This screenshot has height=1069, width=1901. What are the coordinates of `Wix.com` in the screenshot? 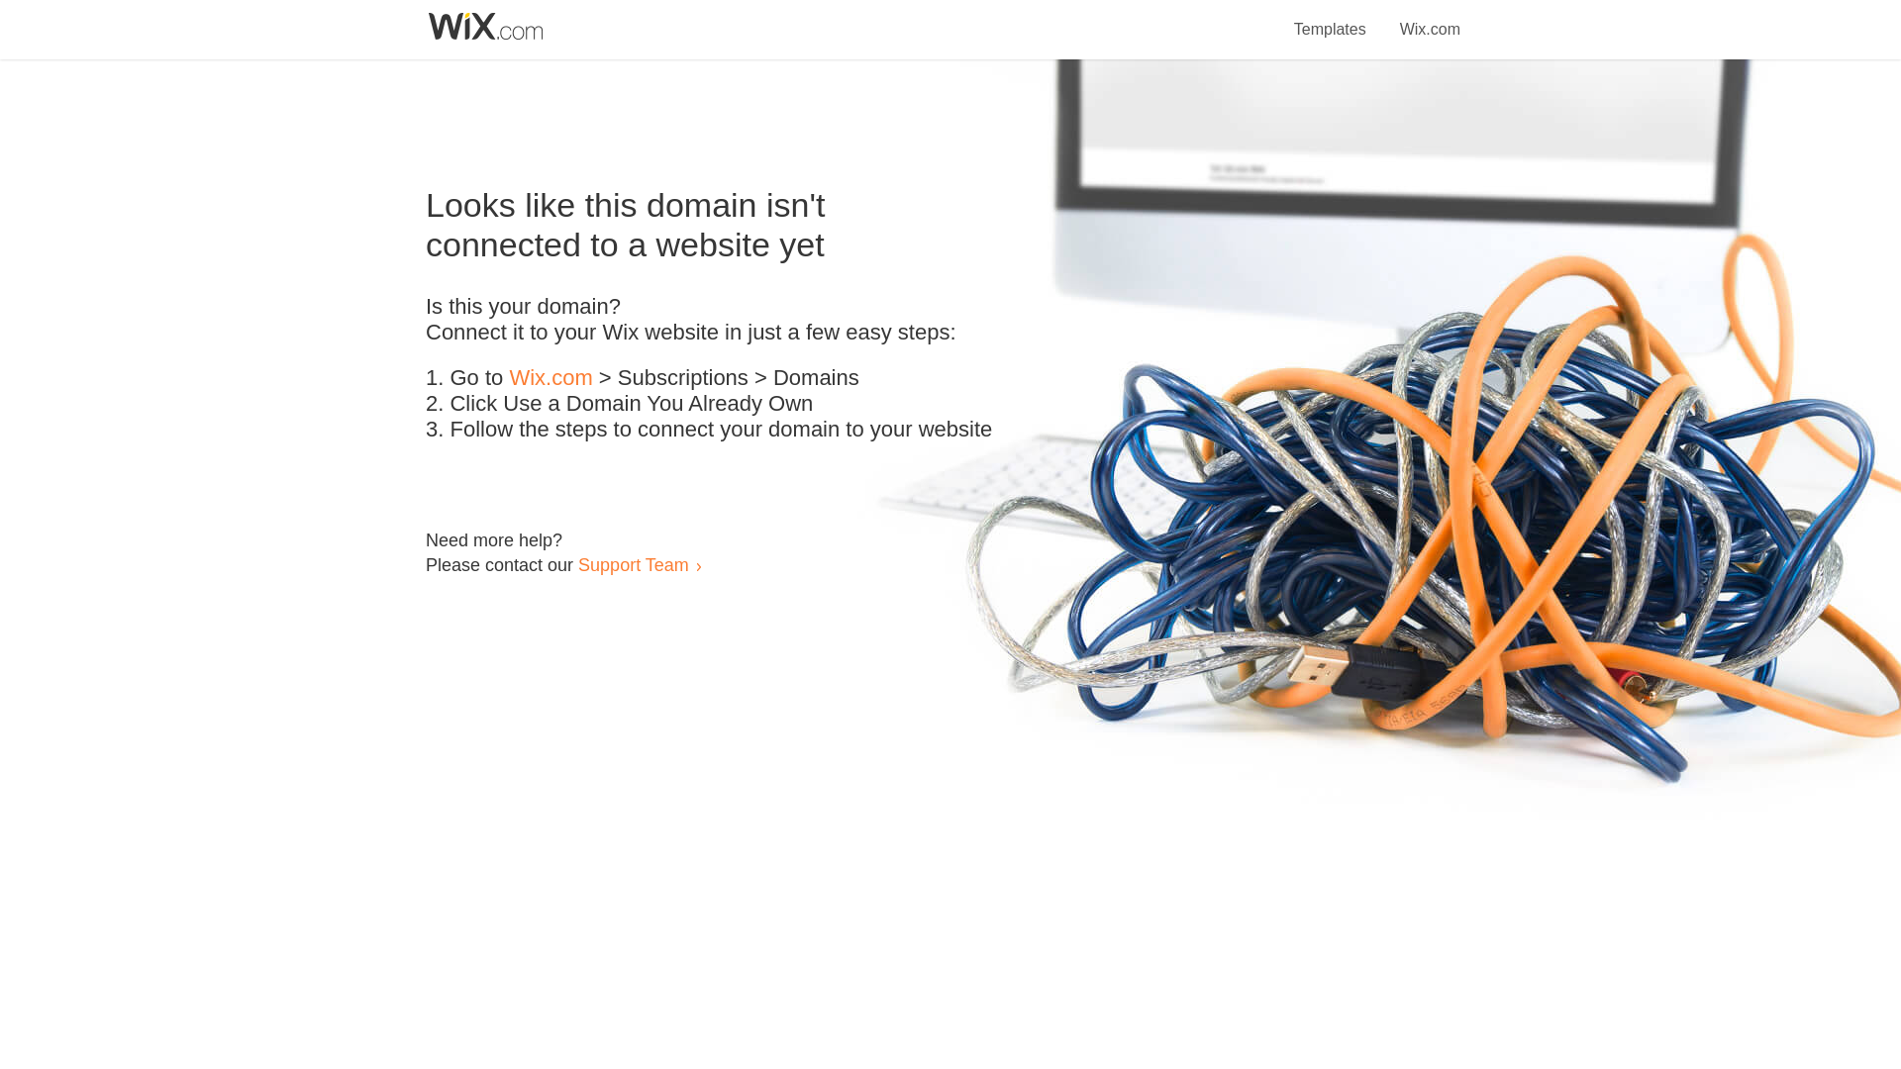 It's located at (1430, 18).